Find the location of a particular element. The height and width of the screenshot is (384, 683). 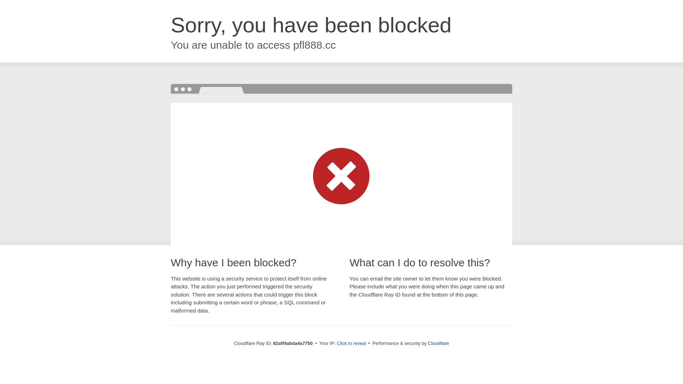

Cloudflare is located at coordinates (438, 343).